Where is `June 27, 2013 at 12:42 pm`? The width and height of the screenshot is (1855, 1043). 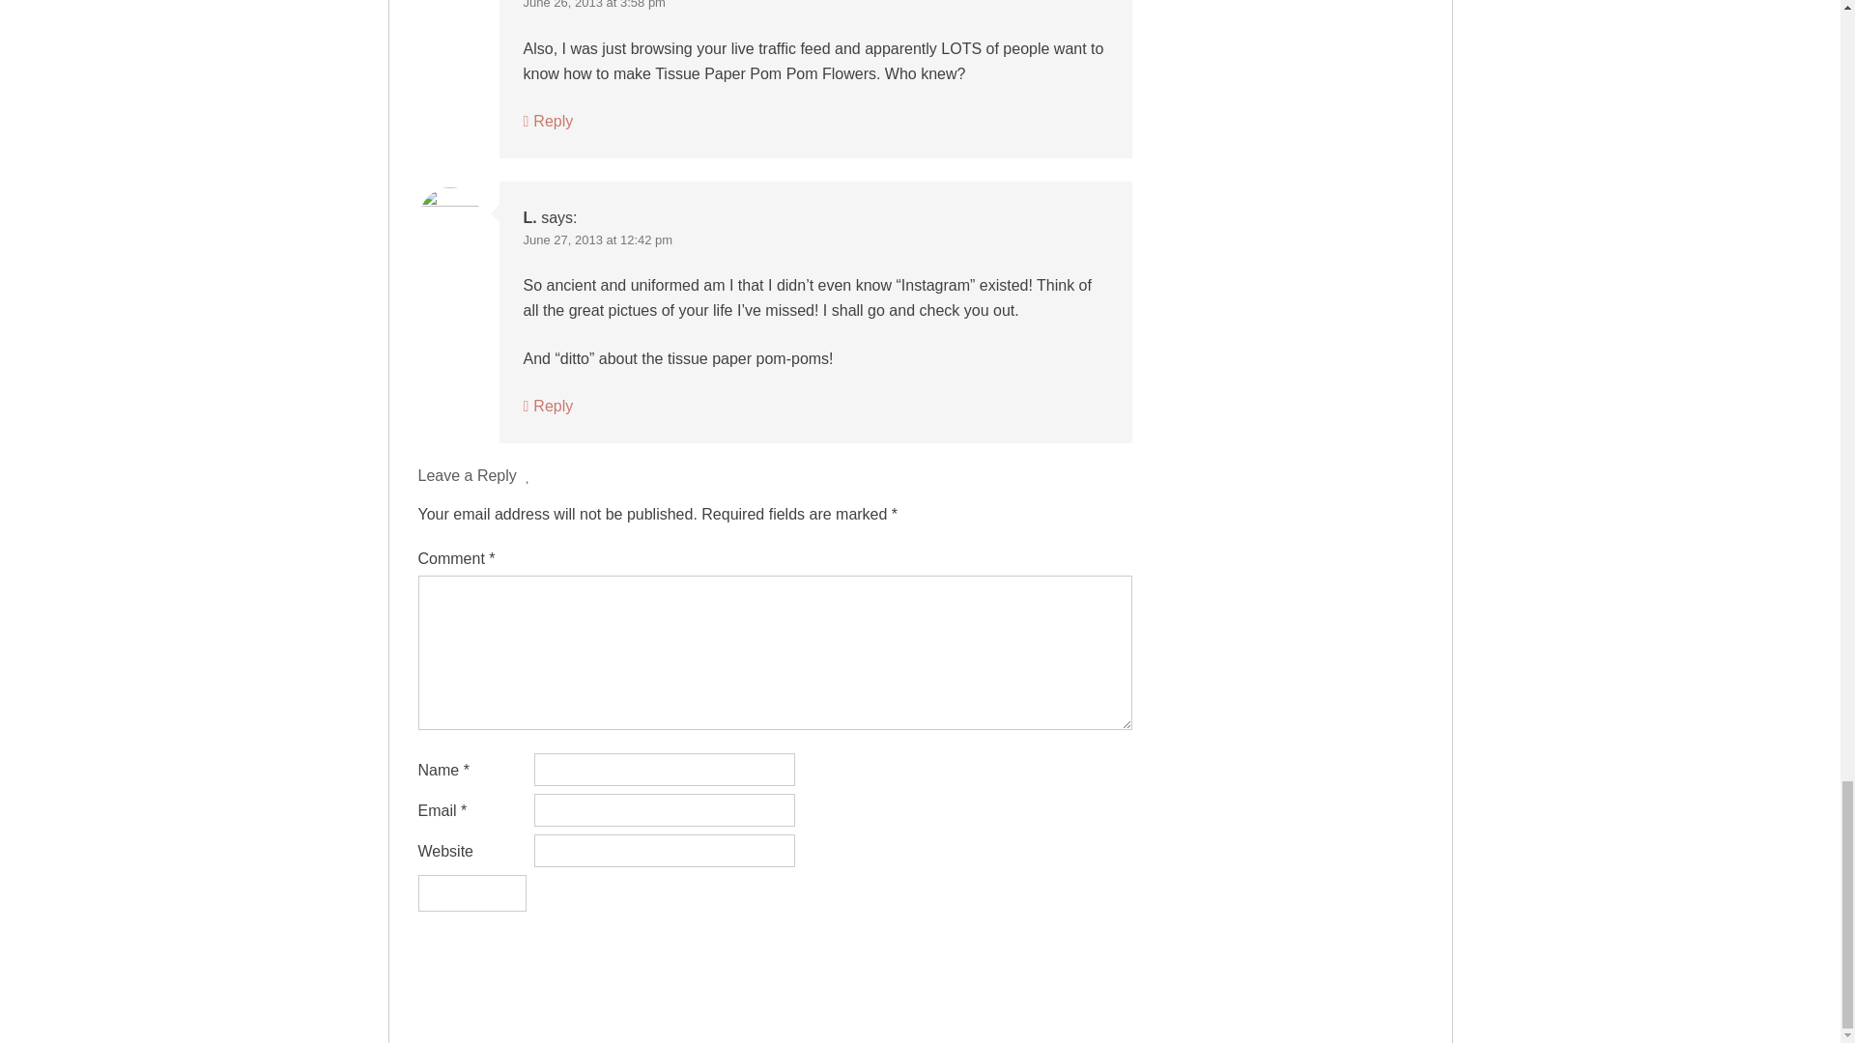
June 27, 2013 at 12:42 pm is located at coordinates (597, 240).